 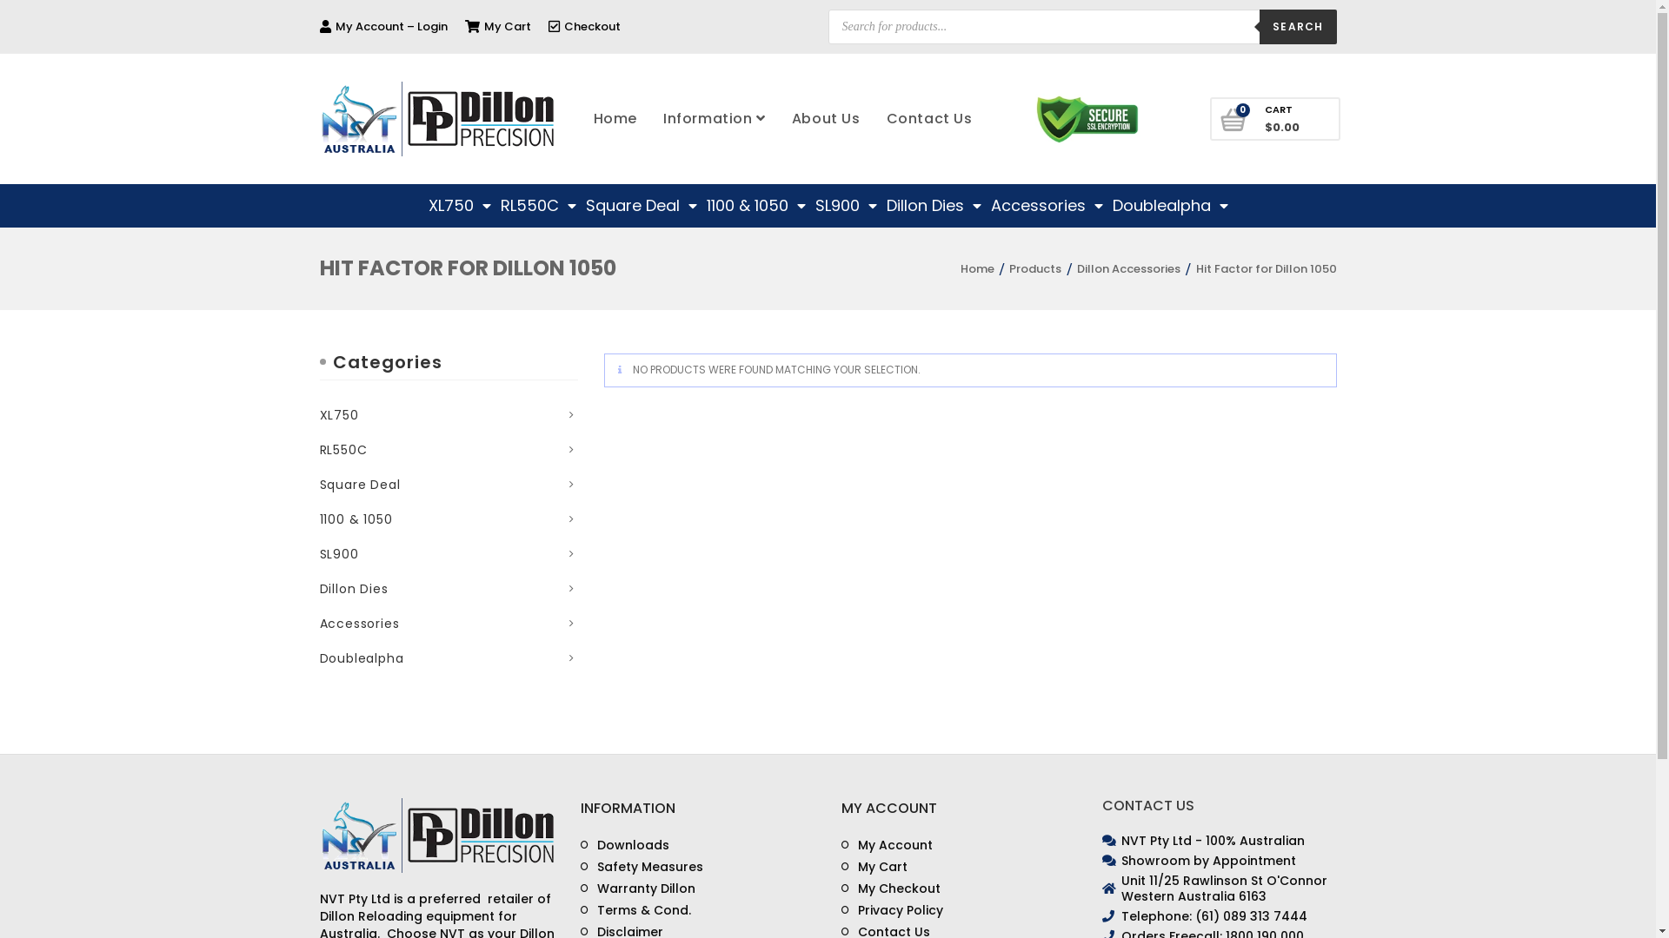 What do you see at coordinates (1128, 269) in the screenshot?
I see `Dillon Accessories` at bounding box center [1128, 269].